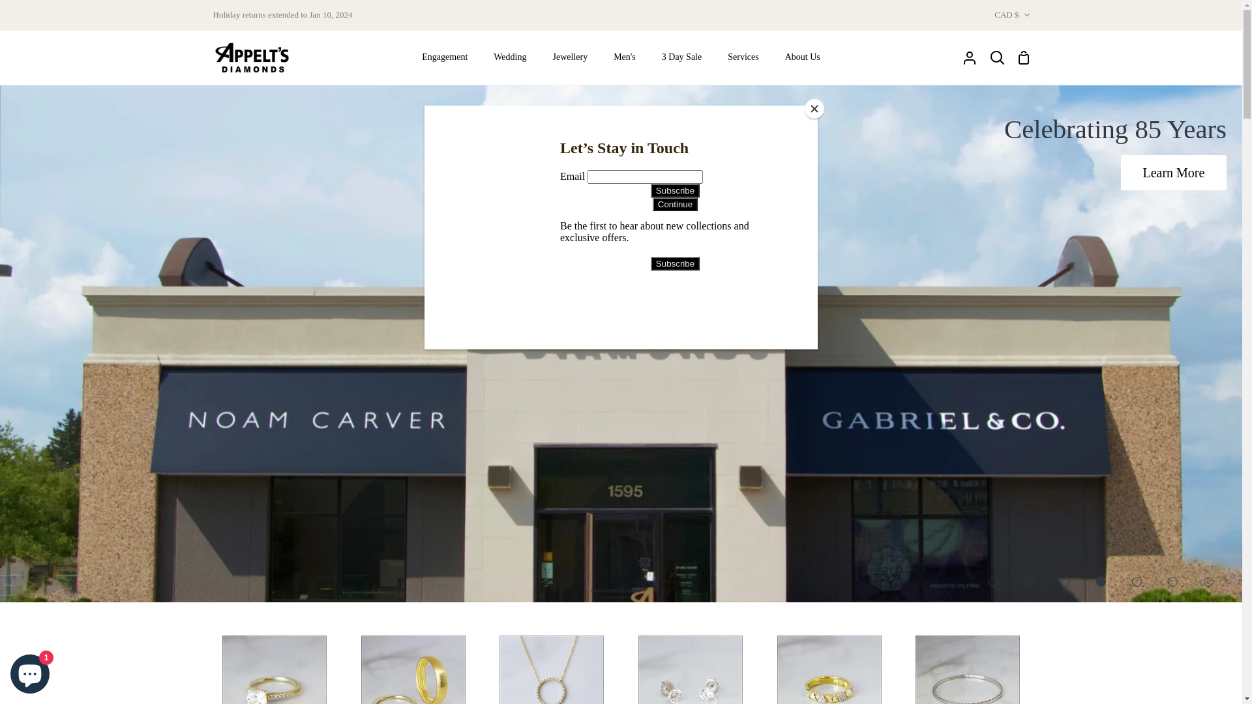  Describe the element at coordinates (570, 57) in the screenshot. I see `Jewellery` at that location.